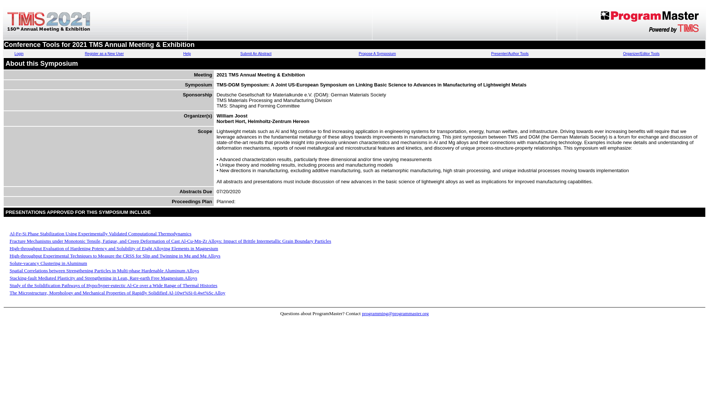  What do you see at coordinates (48, 263) in the screenshot?
I see `Solute-vacancy Clustering in Aluminum` at bounding box center [48, 263].